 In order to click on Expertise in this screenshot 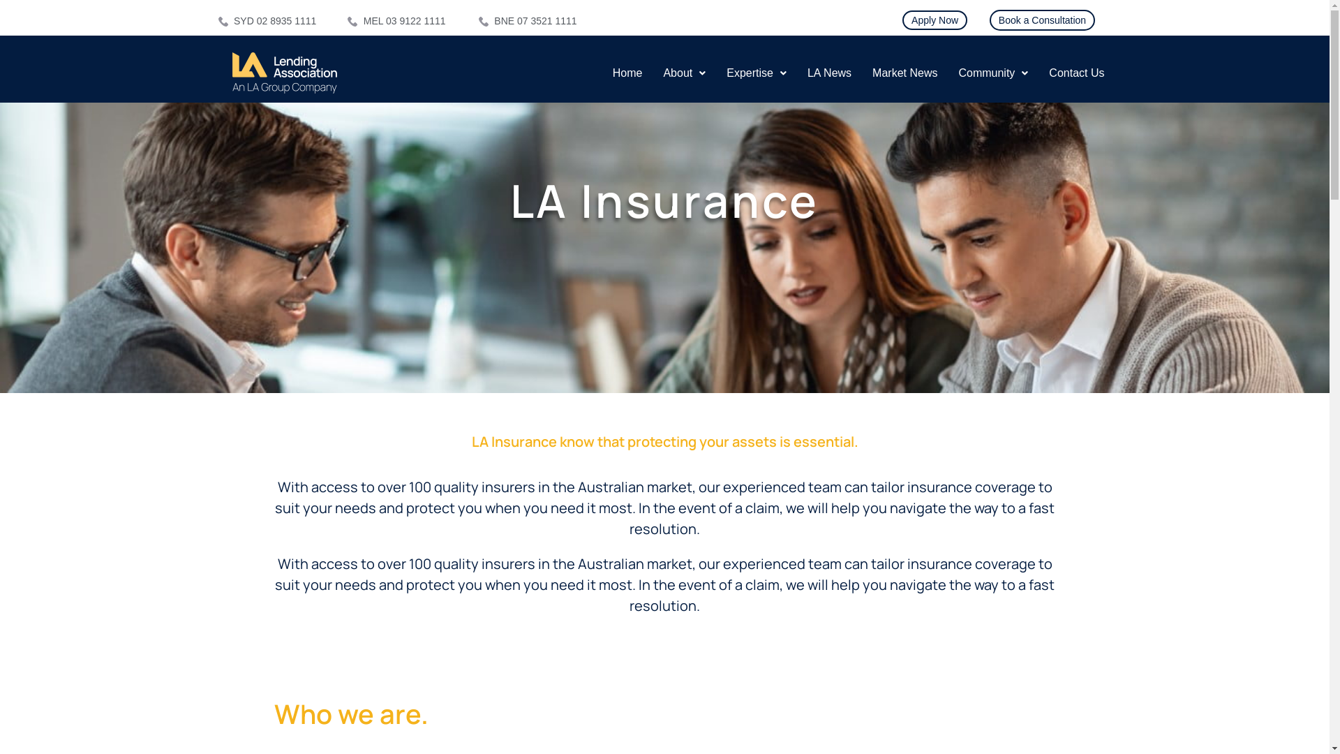, I will do `click(757, 73)`.